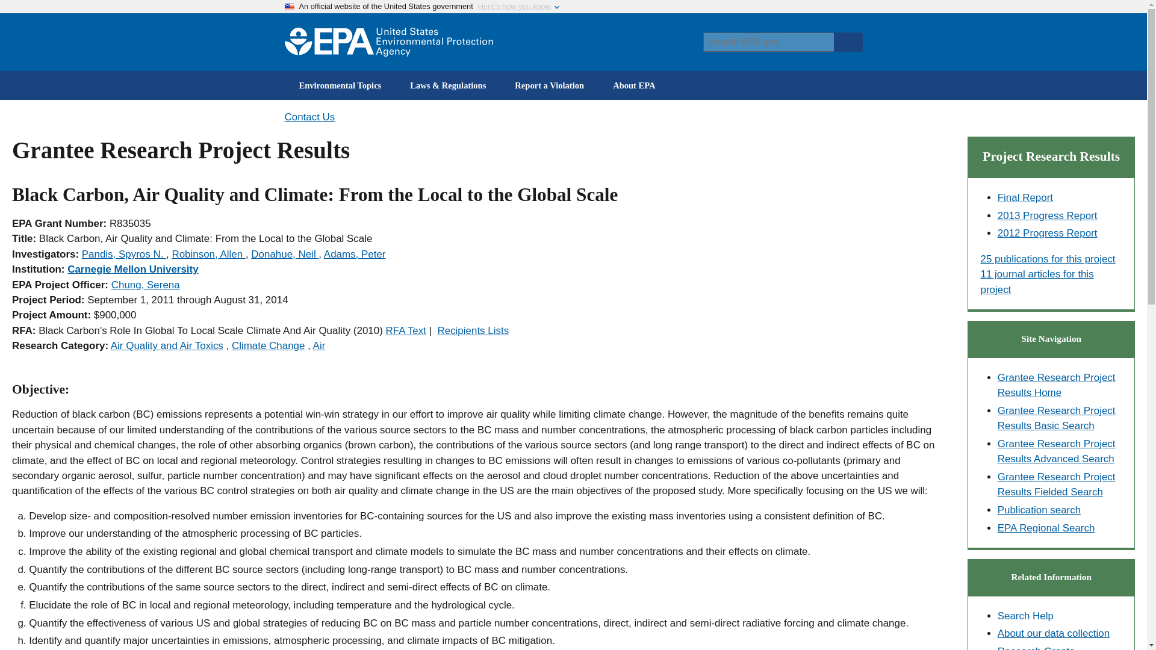 The image size is (1156, 650). I want to click on Contact Us, so click(309, 117).